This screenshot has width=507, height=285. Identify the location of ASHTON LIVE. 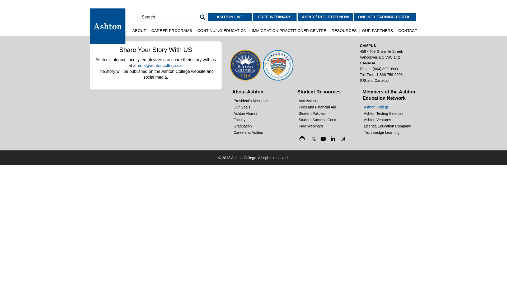
(230, 16).